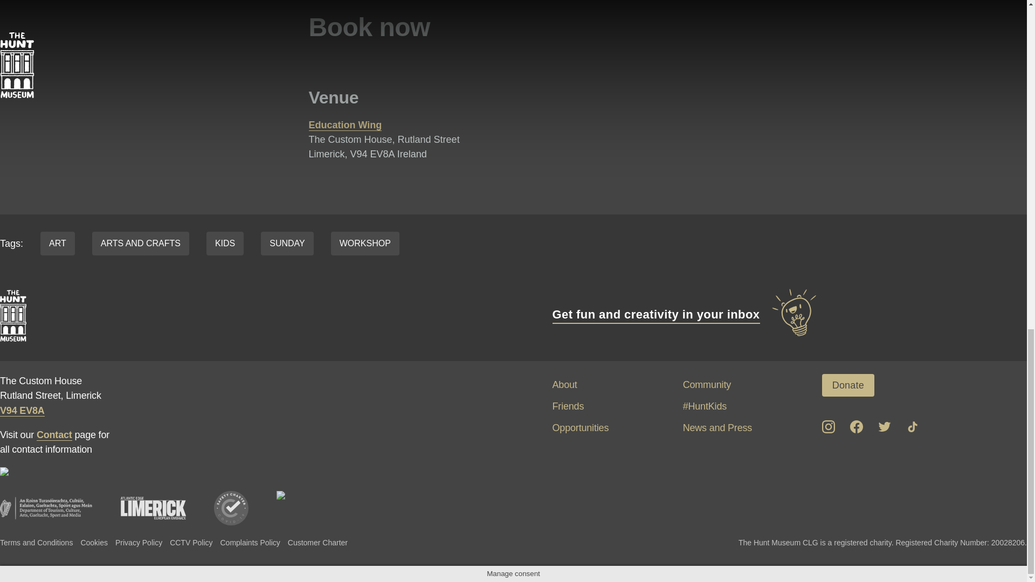  Describe the element at coordinates (22, 411) in the screenshot. I see `V94 EV8A` at that location.